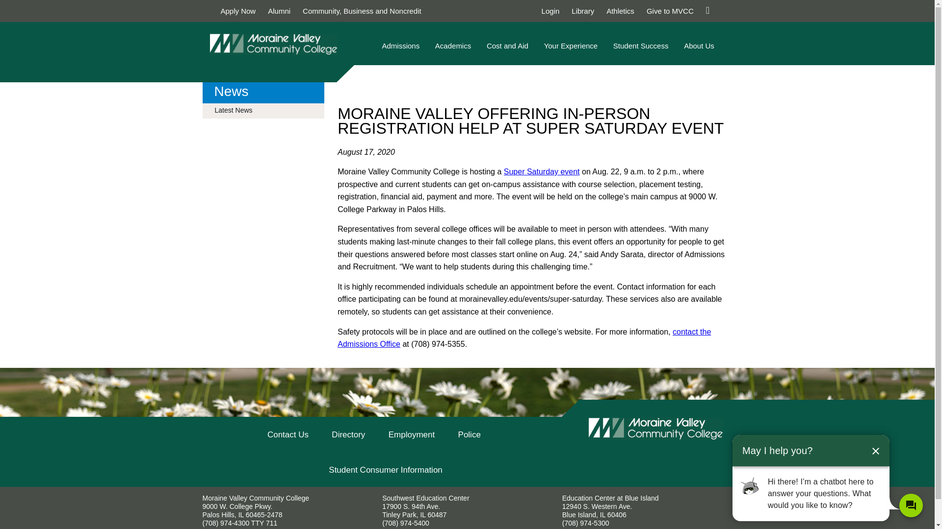 Image resolution: width=942 pixels, height=529 pixels. I want to click on Admissions, so click(400, 50).